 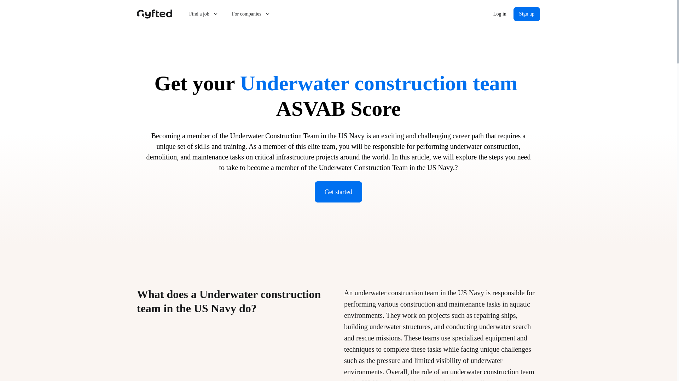 What do you see at coordinates (204, 14) in the screenshot?
I see `Find a job` at bounding box center [204, 14].